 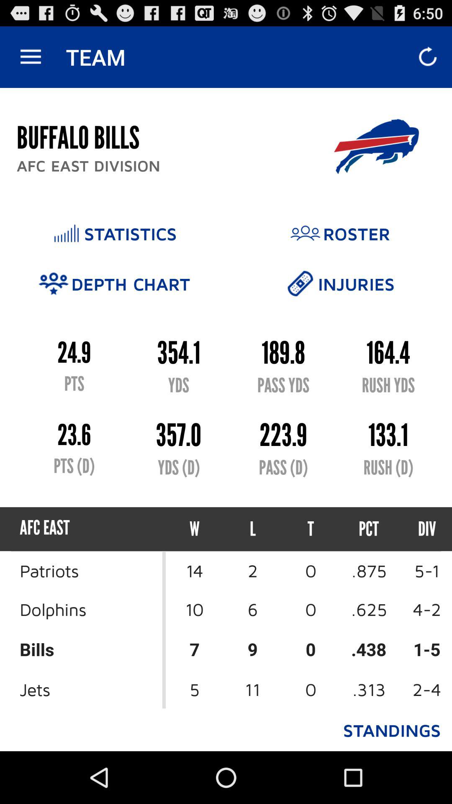 What do you see at coordinates (419, 529) in the screenshot?
I see `choose icon above .875` at bounding box center [419, 529].